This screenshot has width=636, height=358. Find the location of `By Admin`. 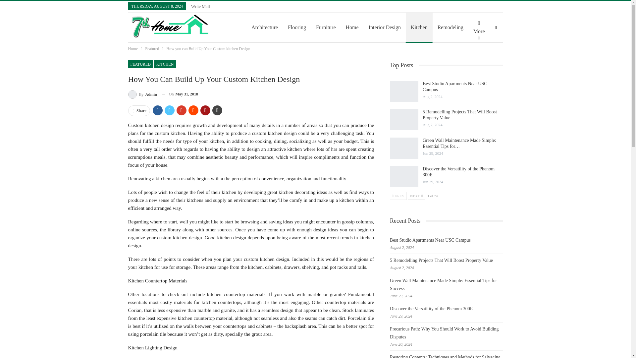

By Admin is located at coordinates (142, 94).